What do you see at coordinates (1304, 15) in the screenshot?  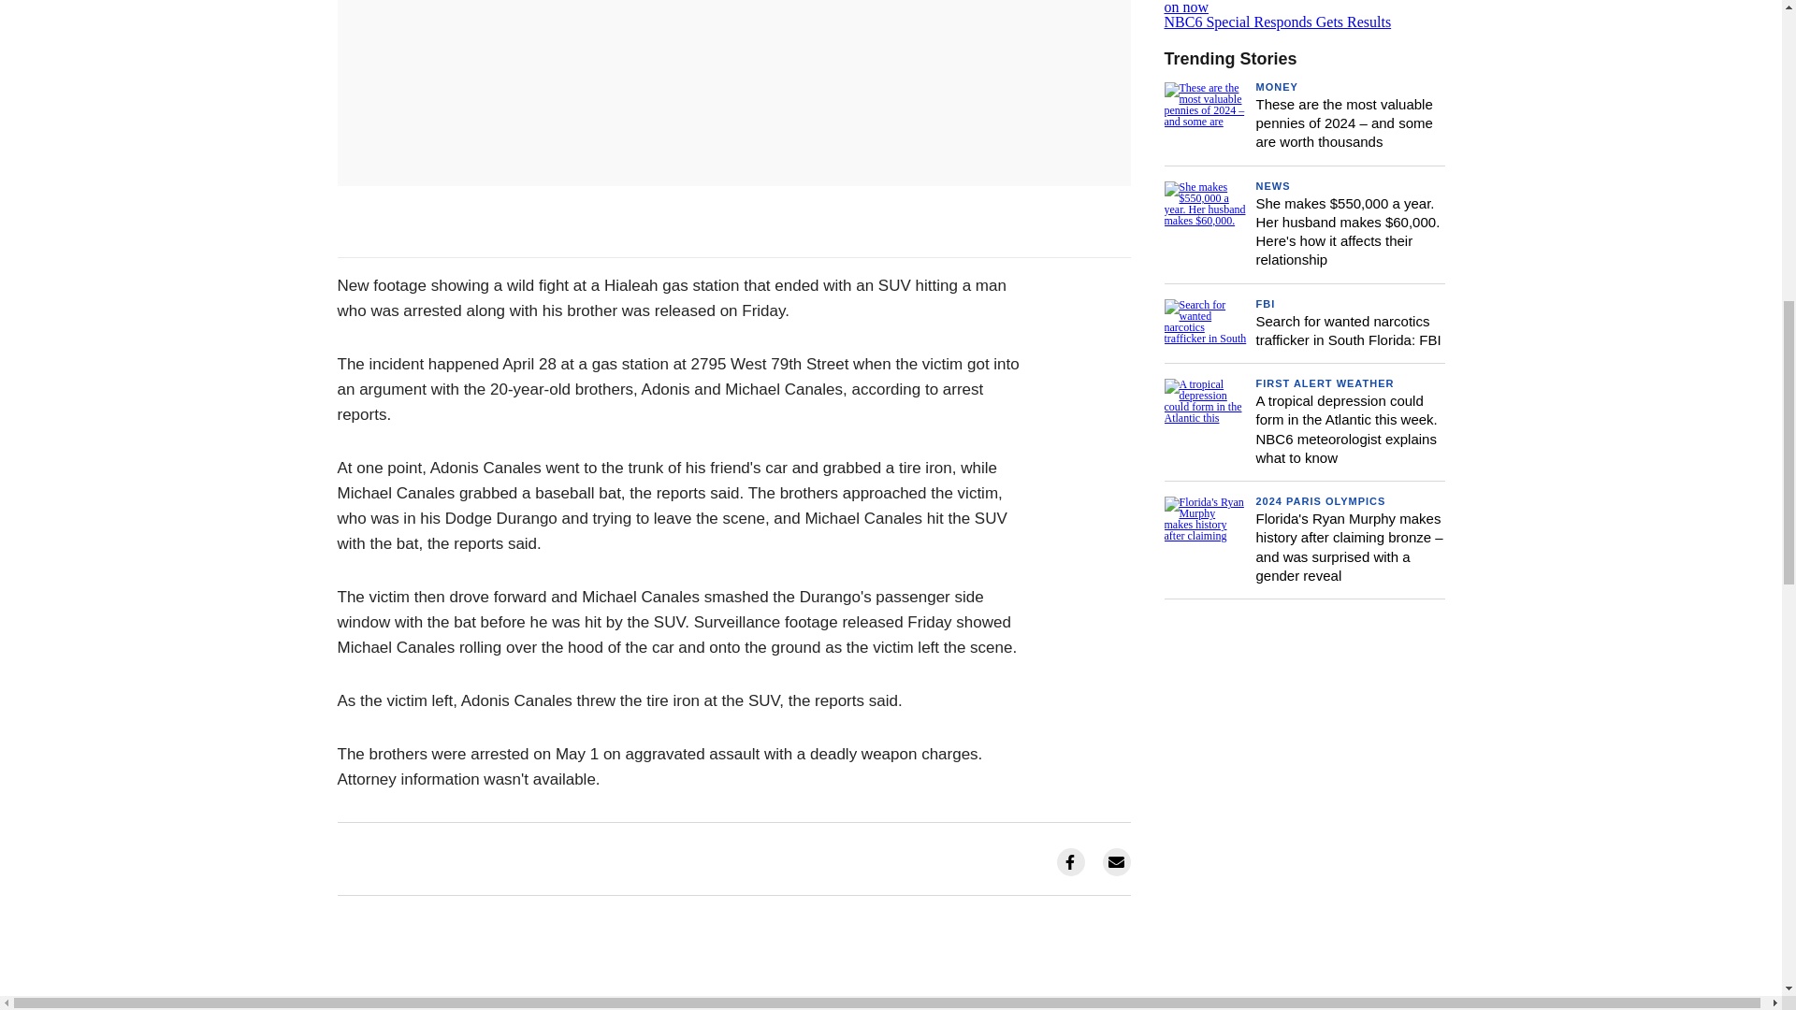 I see `FBI` at bounding box center [1304, 15].